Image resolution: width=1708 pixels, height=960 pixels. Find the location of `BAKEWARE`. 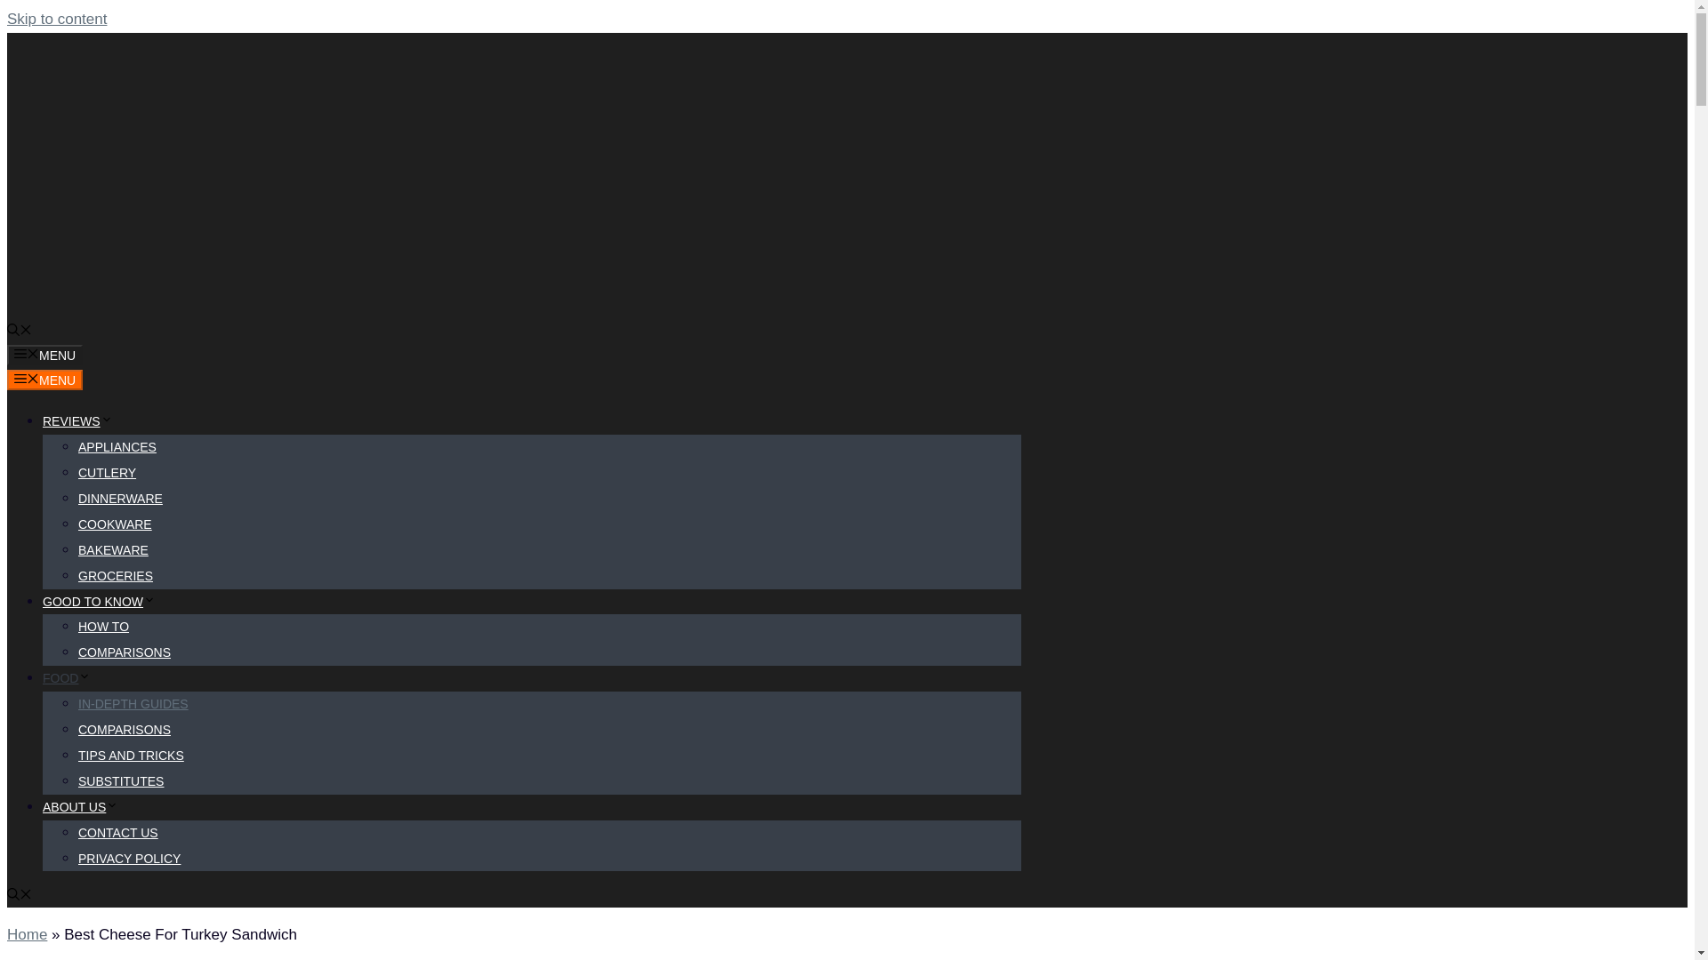

BAKEWARE is located at coordinates (114, 550).